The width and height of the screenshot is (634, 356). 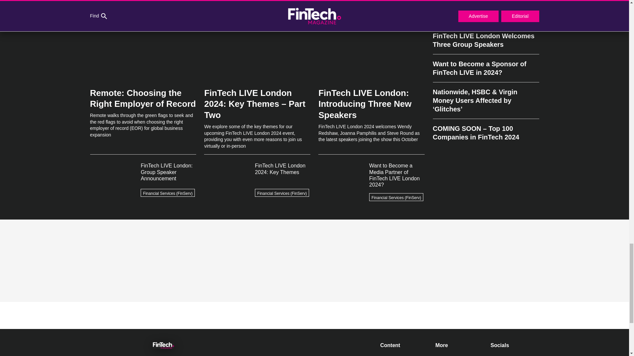 What do you see at coordinates (485, 68) in the screenshot?
I see `Want to Become a Sponsor of FinTech LIVE in 2024?` at bounding box center [485, 68].